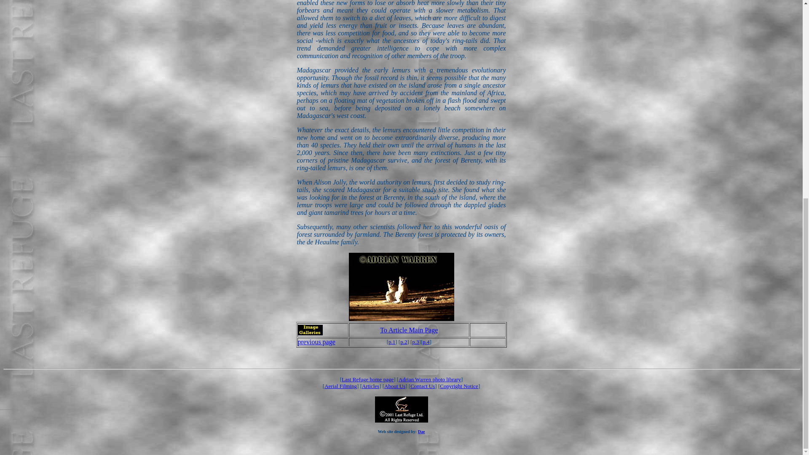 The image size is (809, 455). Describe the element at coordinates (404, 341) in the screenshot. I see `p.2` at that location.